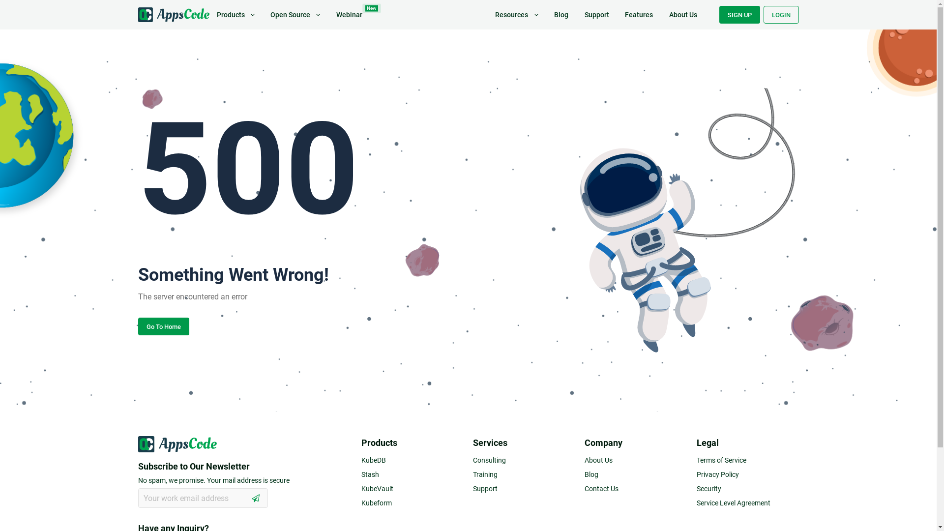  What do you see at coordinates (524, 487) in the screenshot?
I see `Support` at bounding box center [524, 487].